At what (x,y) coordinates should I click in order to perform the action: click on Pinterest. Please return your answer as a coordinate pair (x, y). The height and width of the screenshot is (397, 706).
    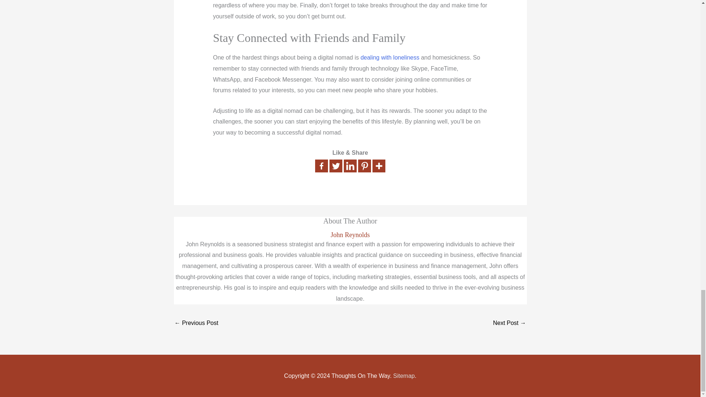
    Looking at the image, I should click on (364, 166).